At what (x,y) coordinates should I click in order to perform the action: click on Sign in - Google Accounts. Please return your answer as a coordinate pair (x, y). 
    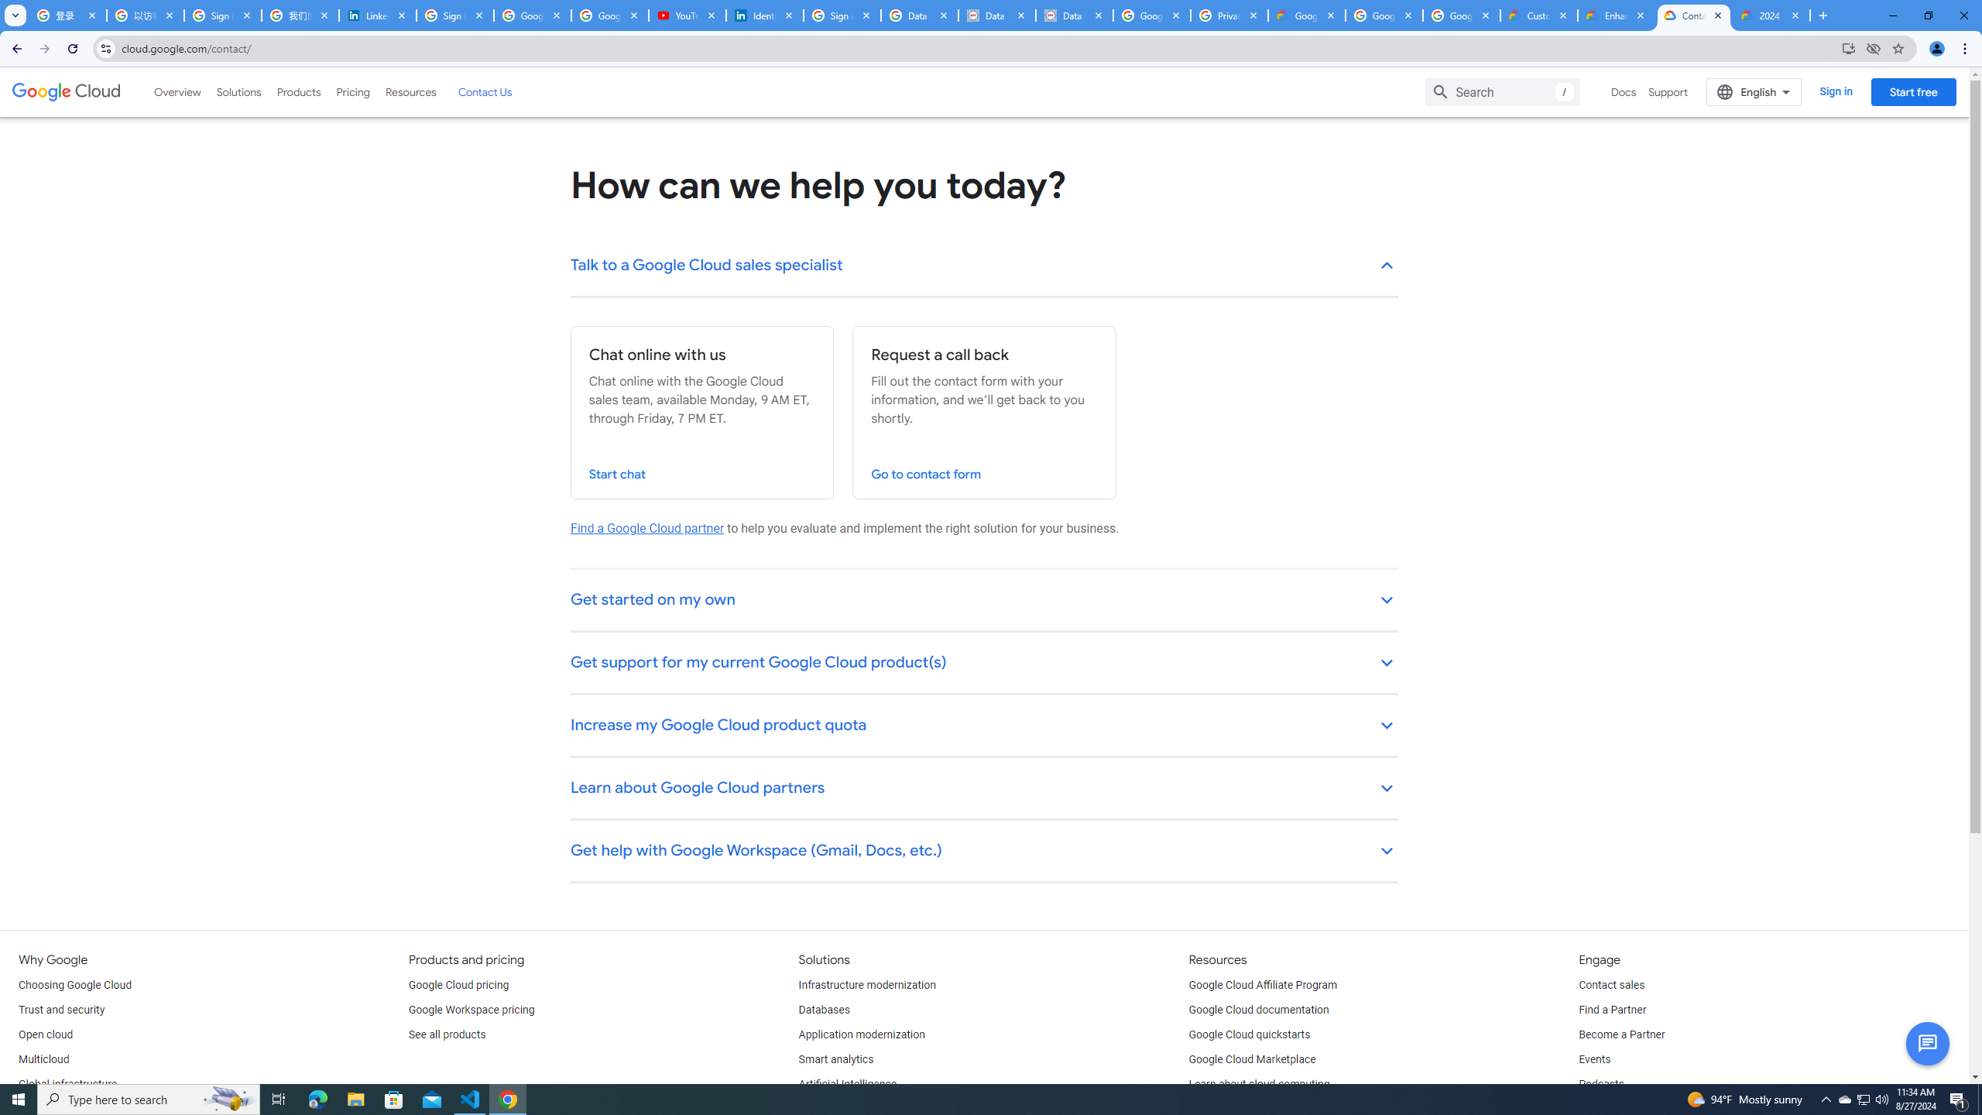
    Looking at the image, I should click on (455, 15).